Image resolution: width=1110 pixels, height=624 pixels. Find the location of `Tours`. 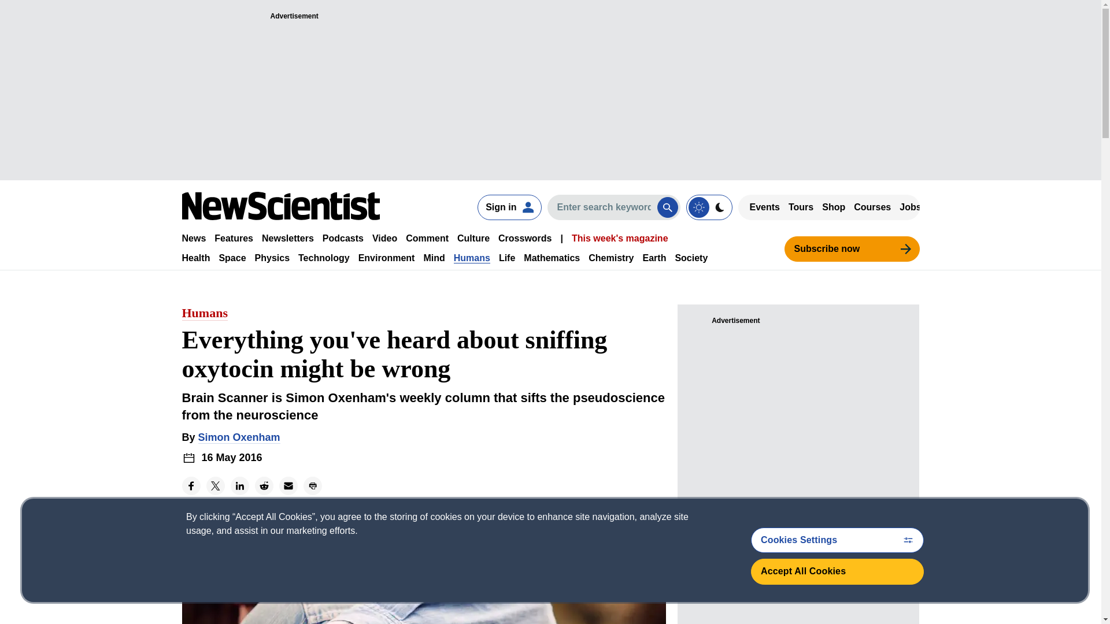

Tours is located at coordinates (801, 207).